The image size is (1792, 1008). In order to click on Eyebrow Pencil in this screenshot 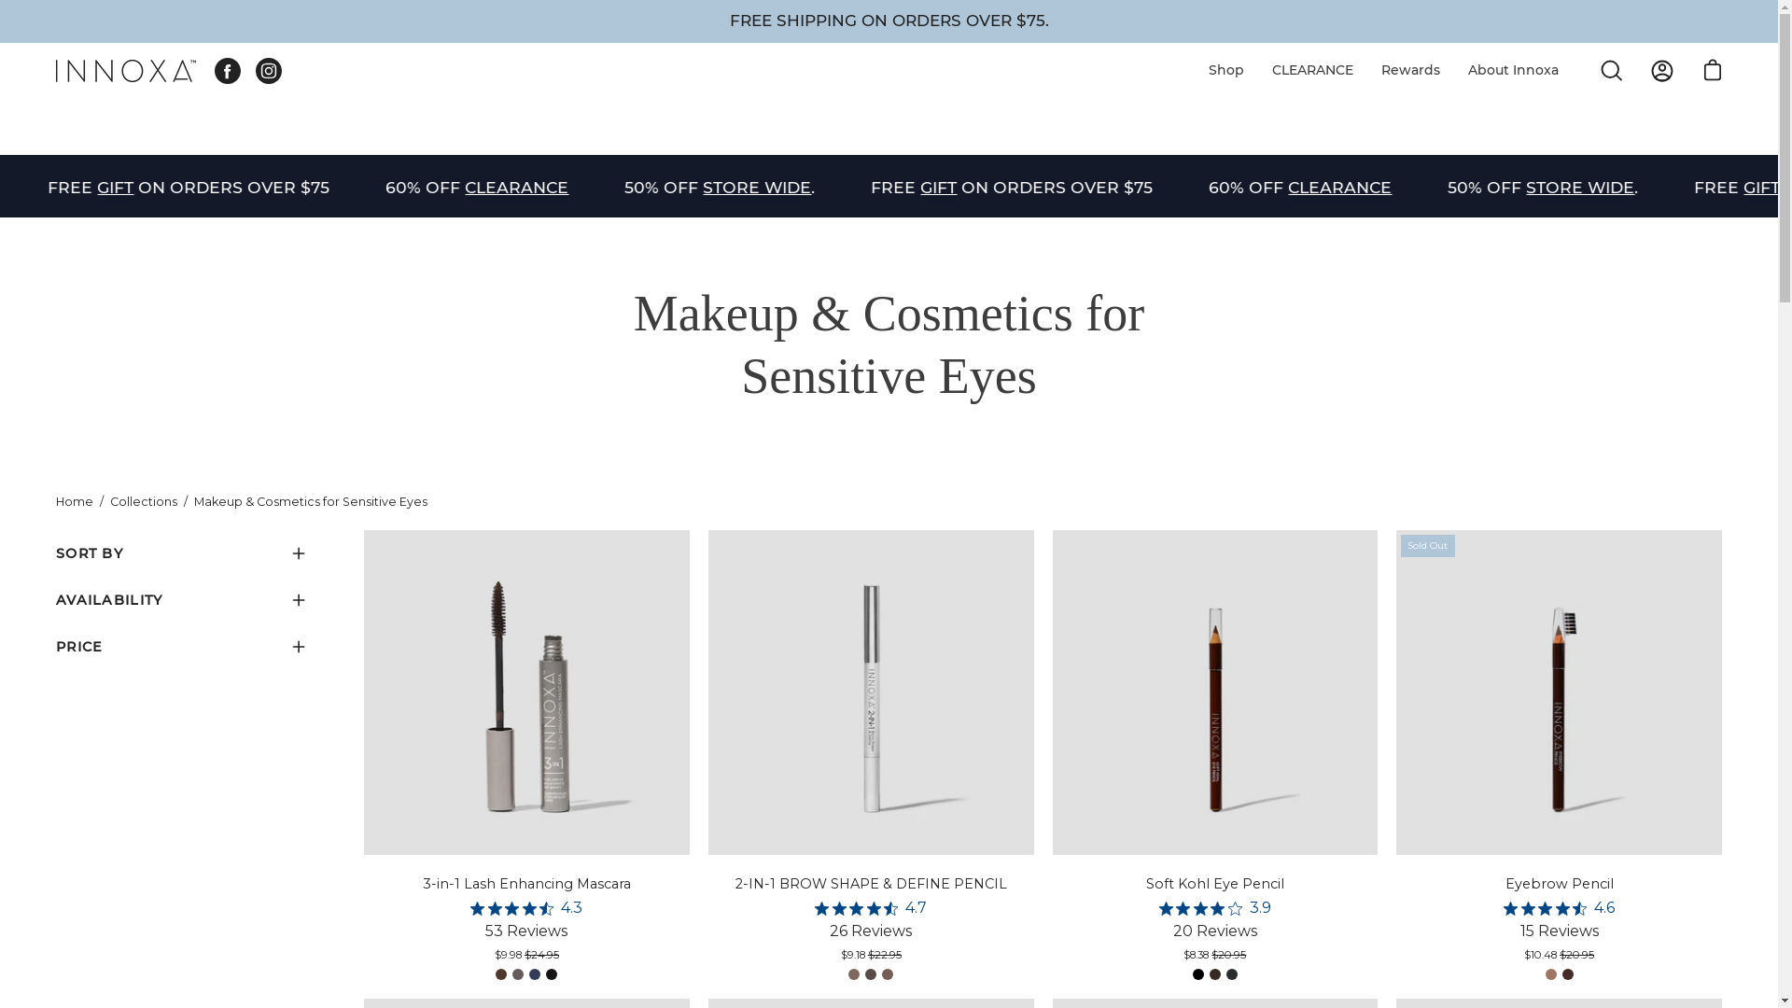, I will do `click(1559, 885)`.